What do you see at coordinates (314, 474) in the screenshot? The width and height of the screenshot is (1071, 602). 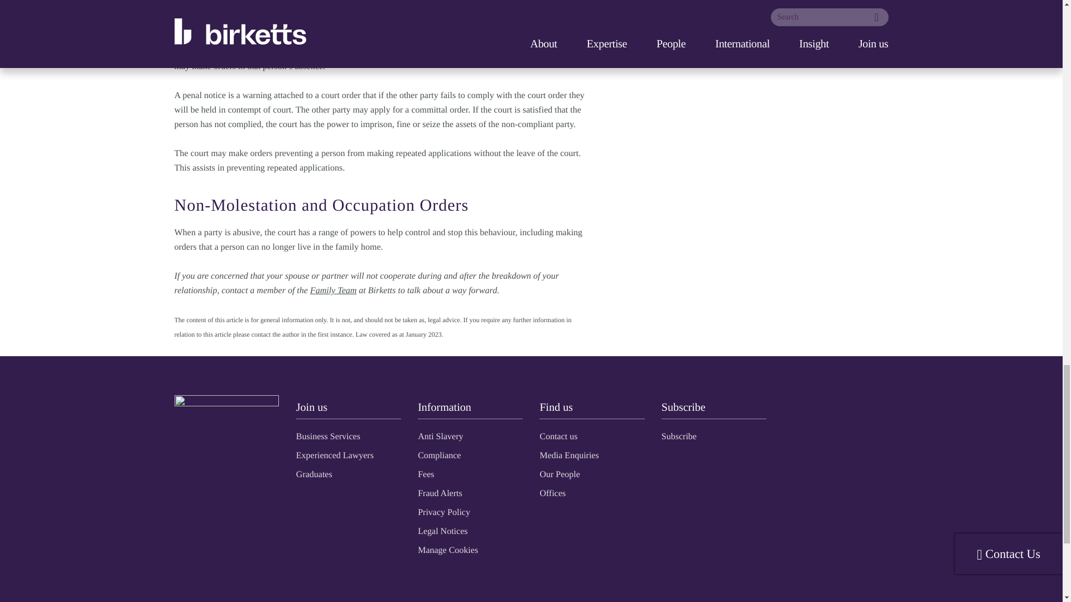 I see `Graduates` at bounding box center [314, 474].